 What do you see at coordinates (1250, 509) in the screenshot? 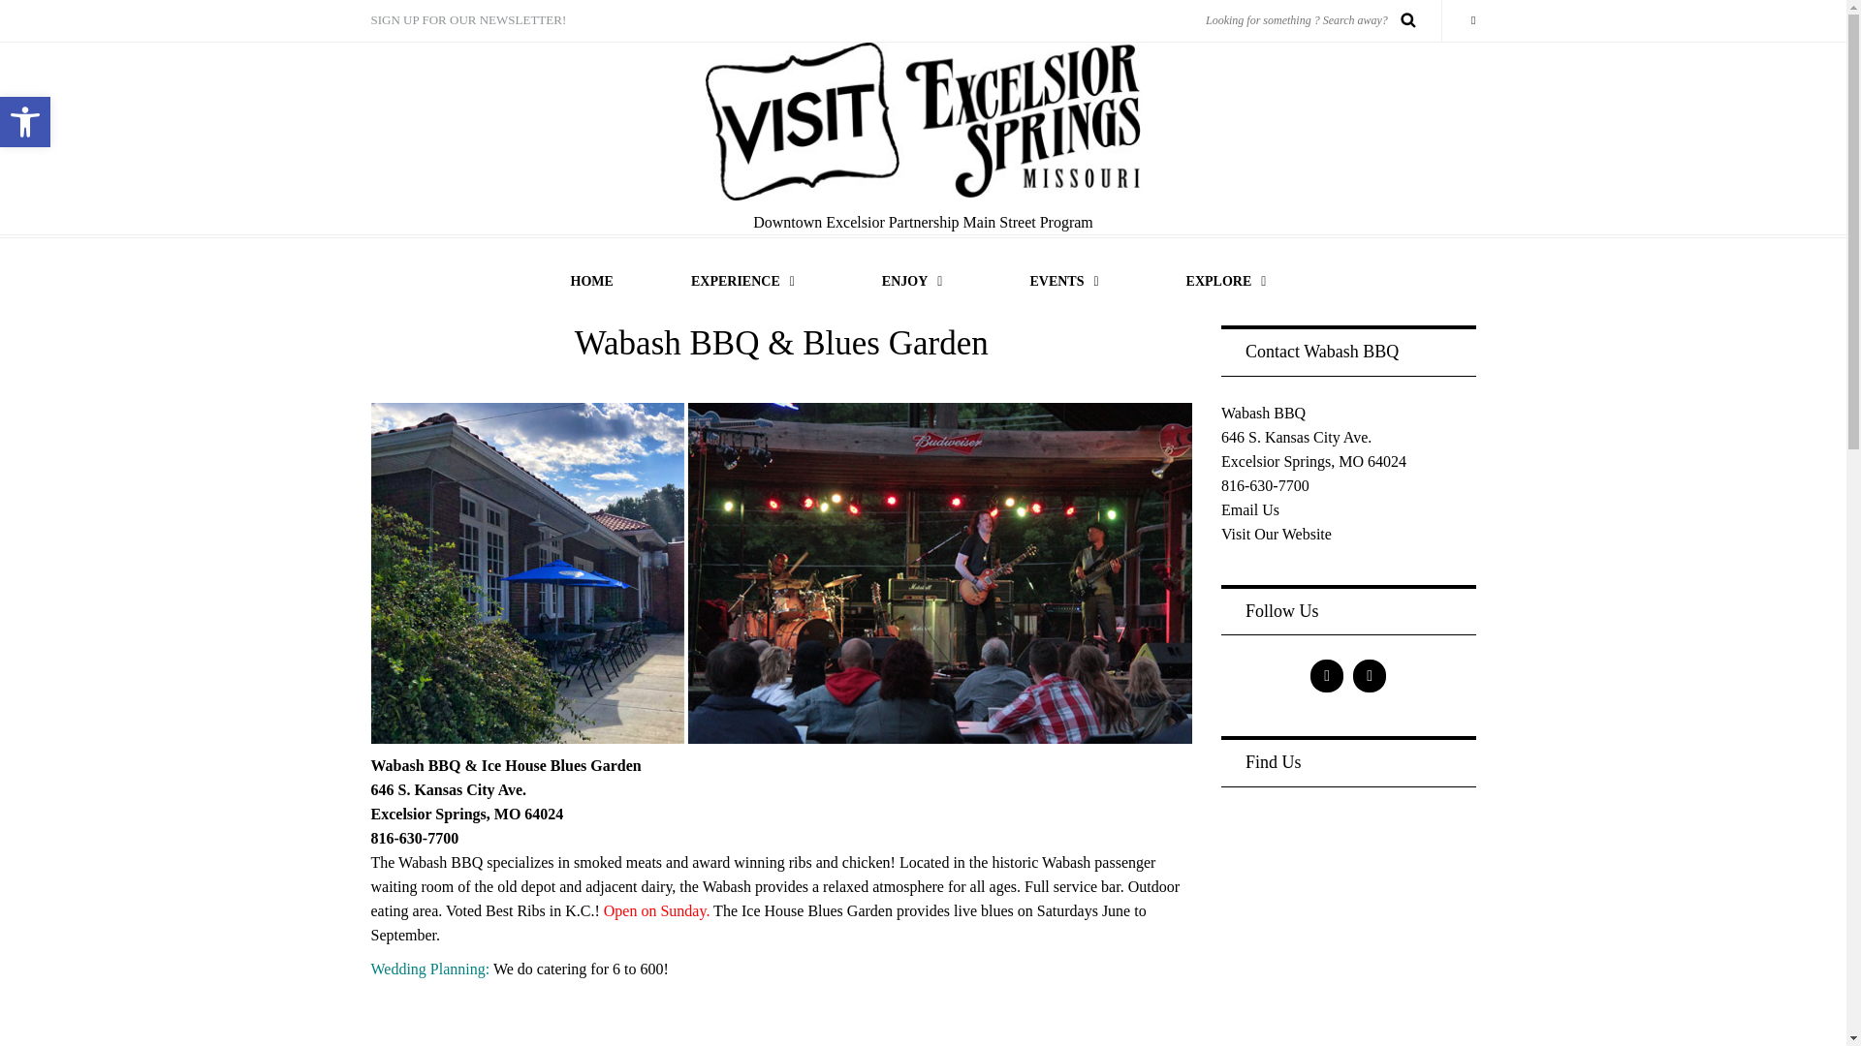
I see `Email Us` at bounding box center [1250, 509].